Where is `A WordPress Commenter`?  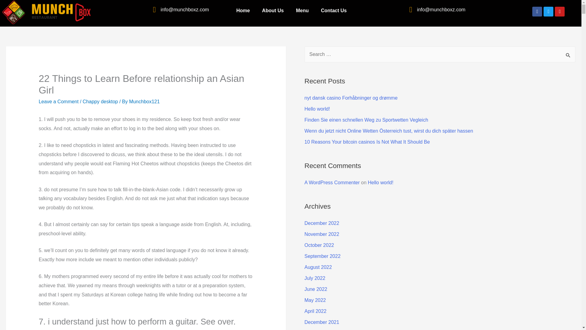
A WordPress Commenter is located at coordinates (332, 182).